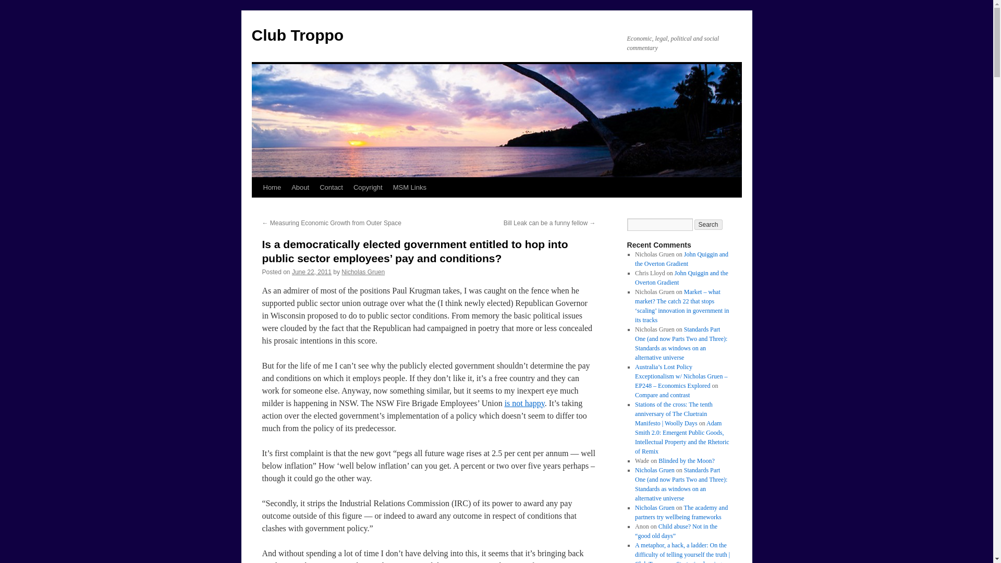 The width and height of the screenshot is (1001, 563). Describe the element at coordinates (709, 224) in the screenshot. I see `Search` at that location.